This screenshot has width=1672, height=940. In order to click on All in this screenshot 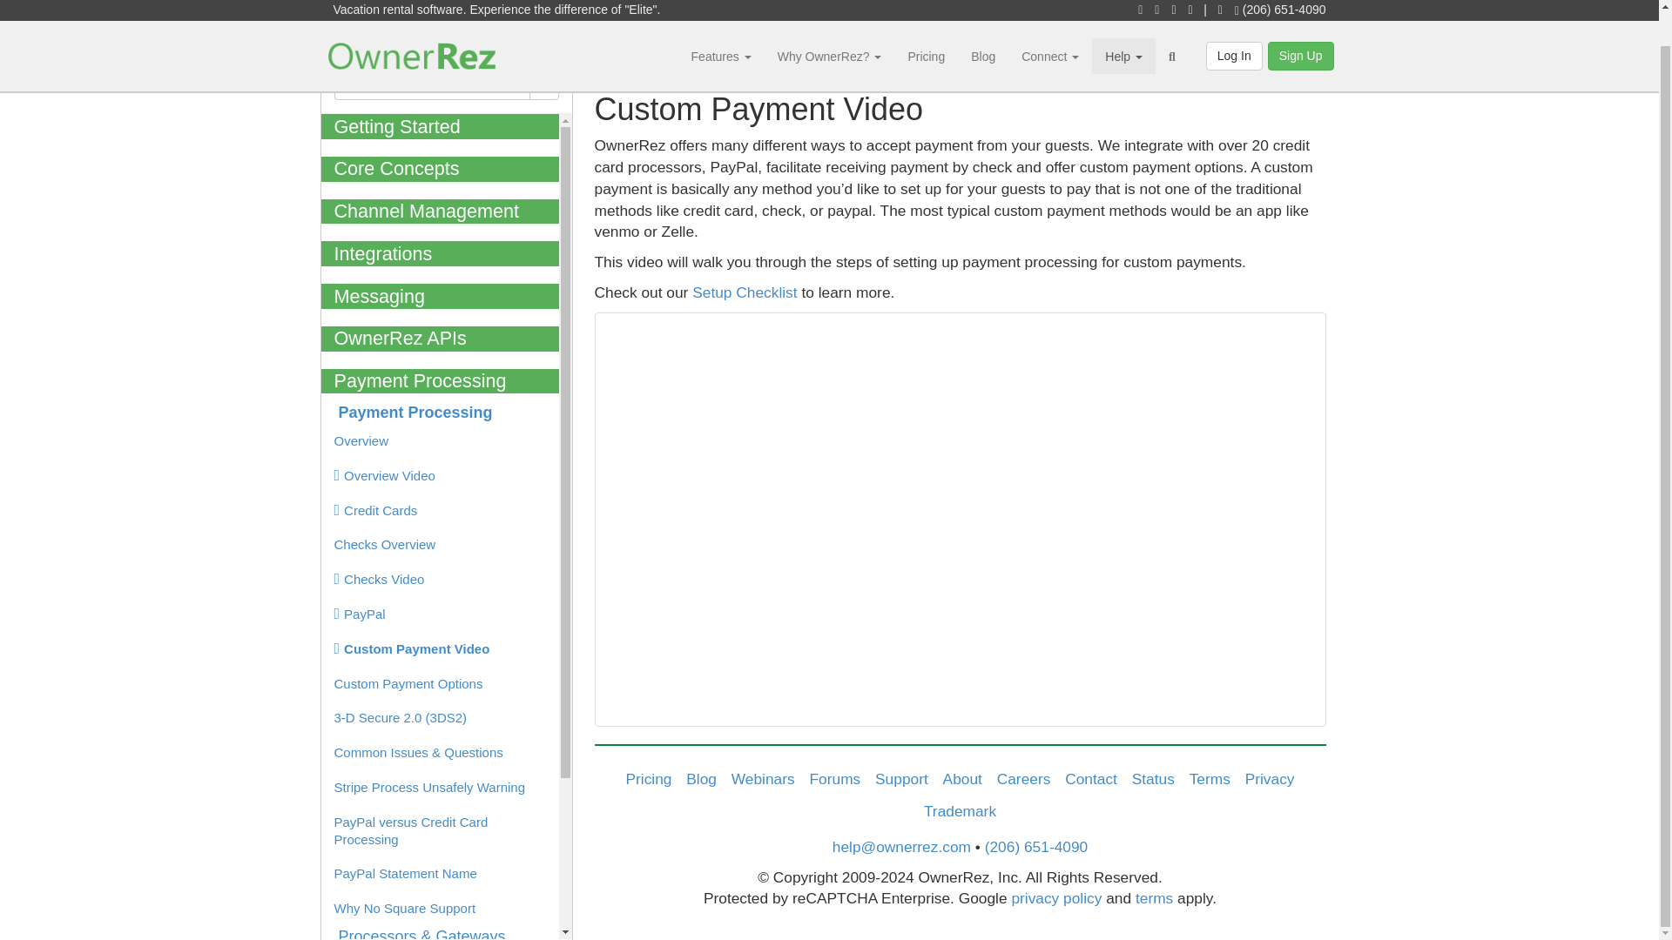, I will do `click(507, 85)`.